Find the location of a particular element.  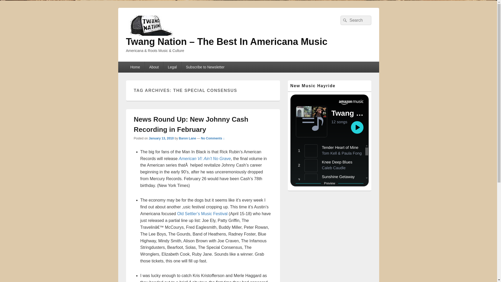

View all posts by Baron Lane is located at coordinates (187, 138).